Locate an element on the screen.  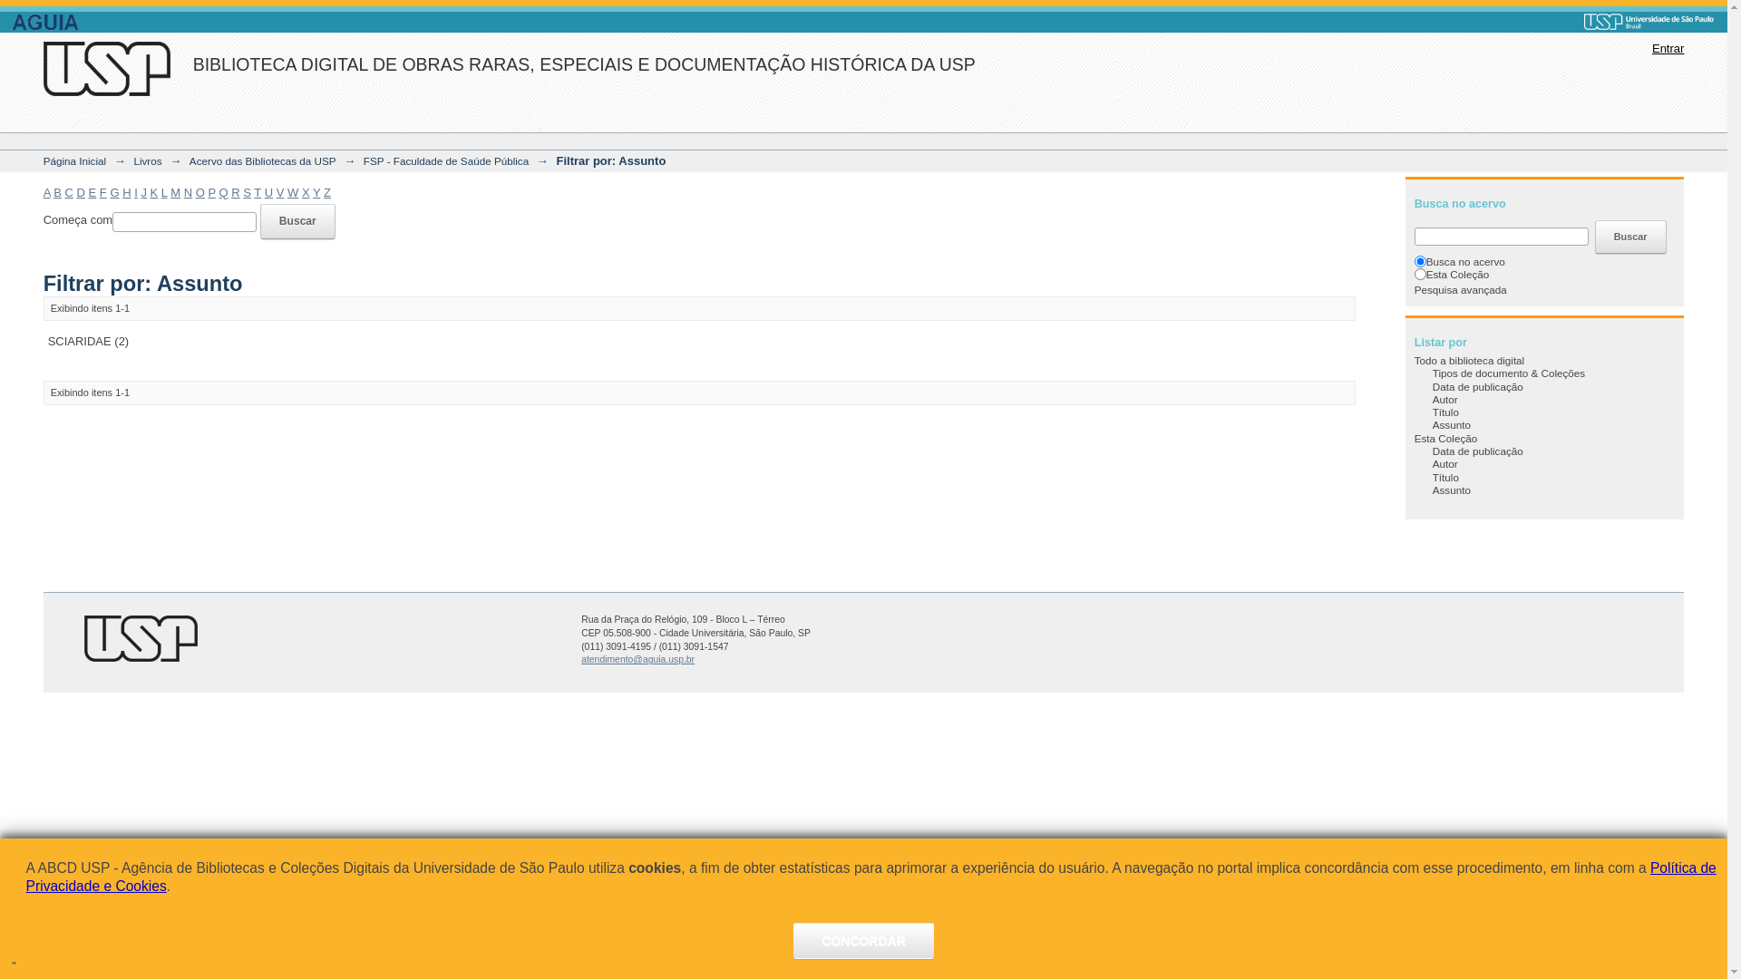
H is located at coordinates (127, 192).